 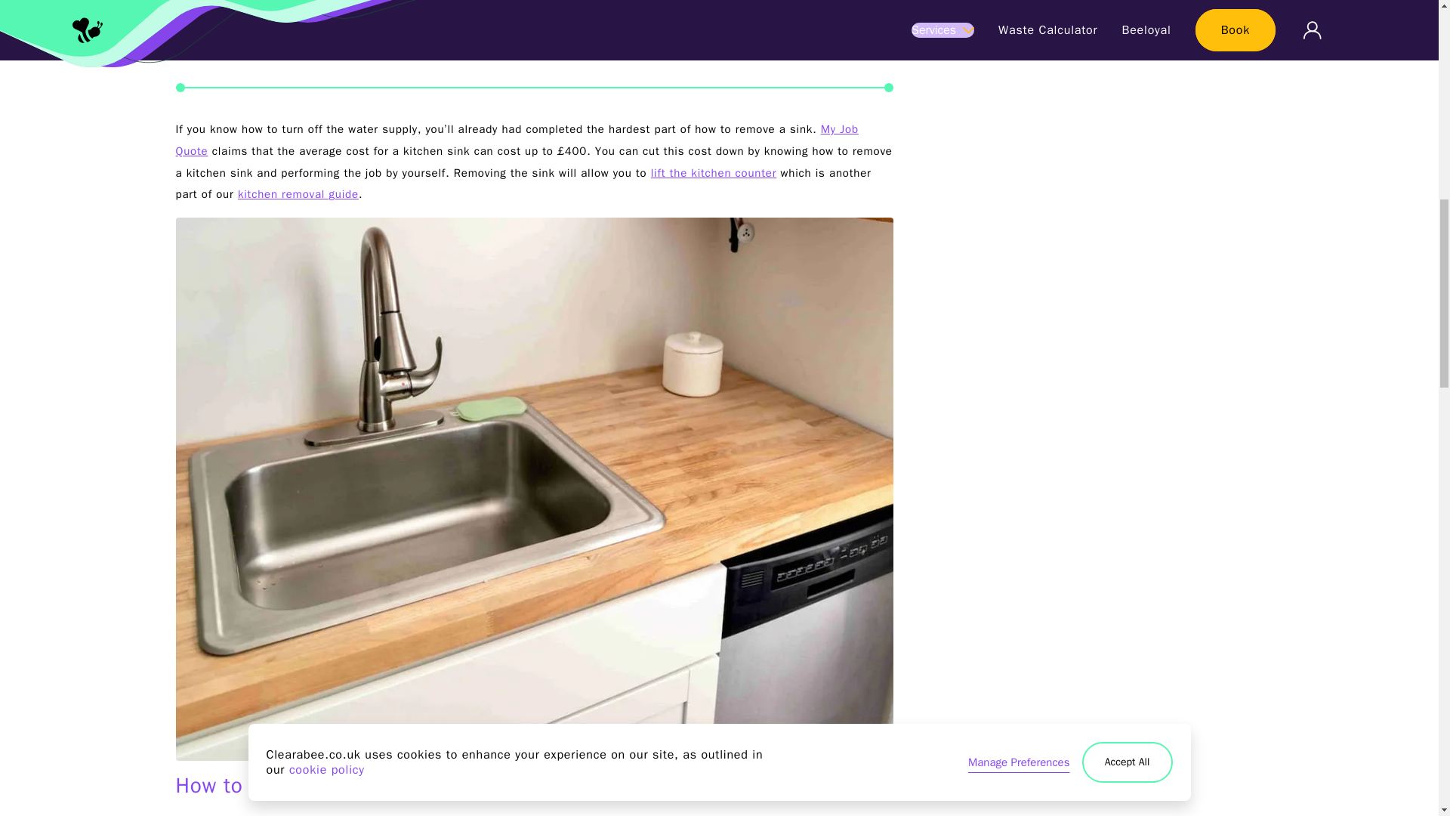 What do you see at coordinates (295, 14) in the screenshot?
I see `How to Remove Kitchen Countertops` at bounding box center [295, 14].